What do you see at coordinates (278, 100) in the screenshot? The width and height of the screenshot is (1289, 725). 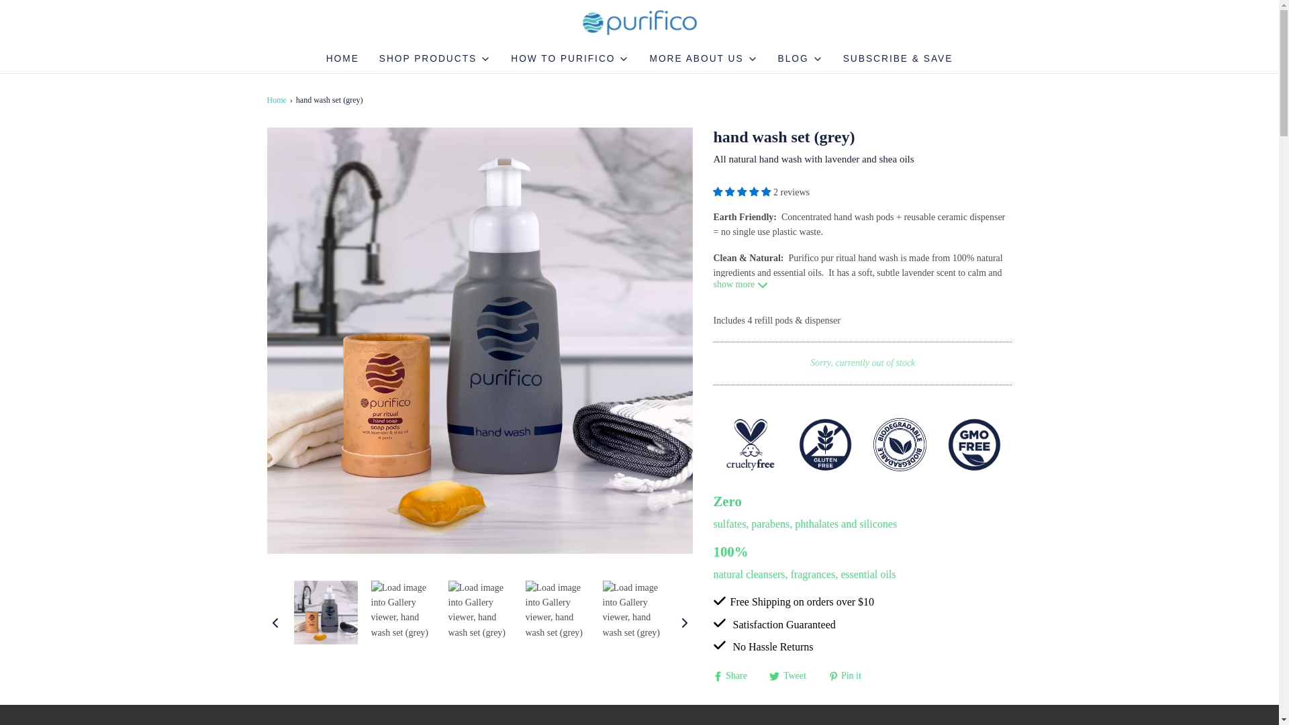 I see `Back to the frontpage` at bounding box center [278, 100].